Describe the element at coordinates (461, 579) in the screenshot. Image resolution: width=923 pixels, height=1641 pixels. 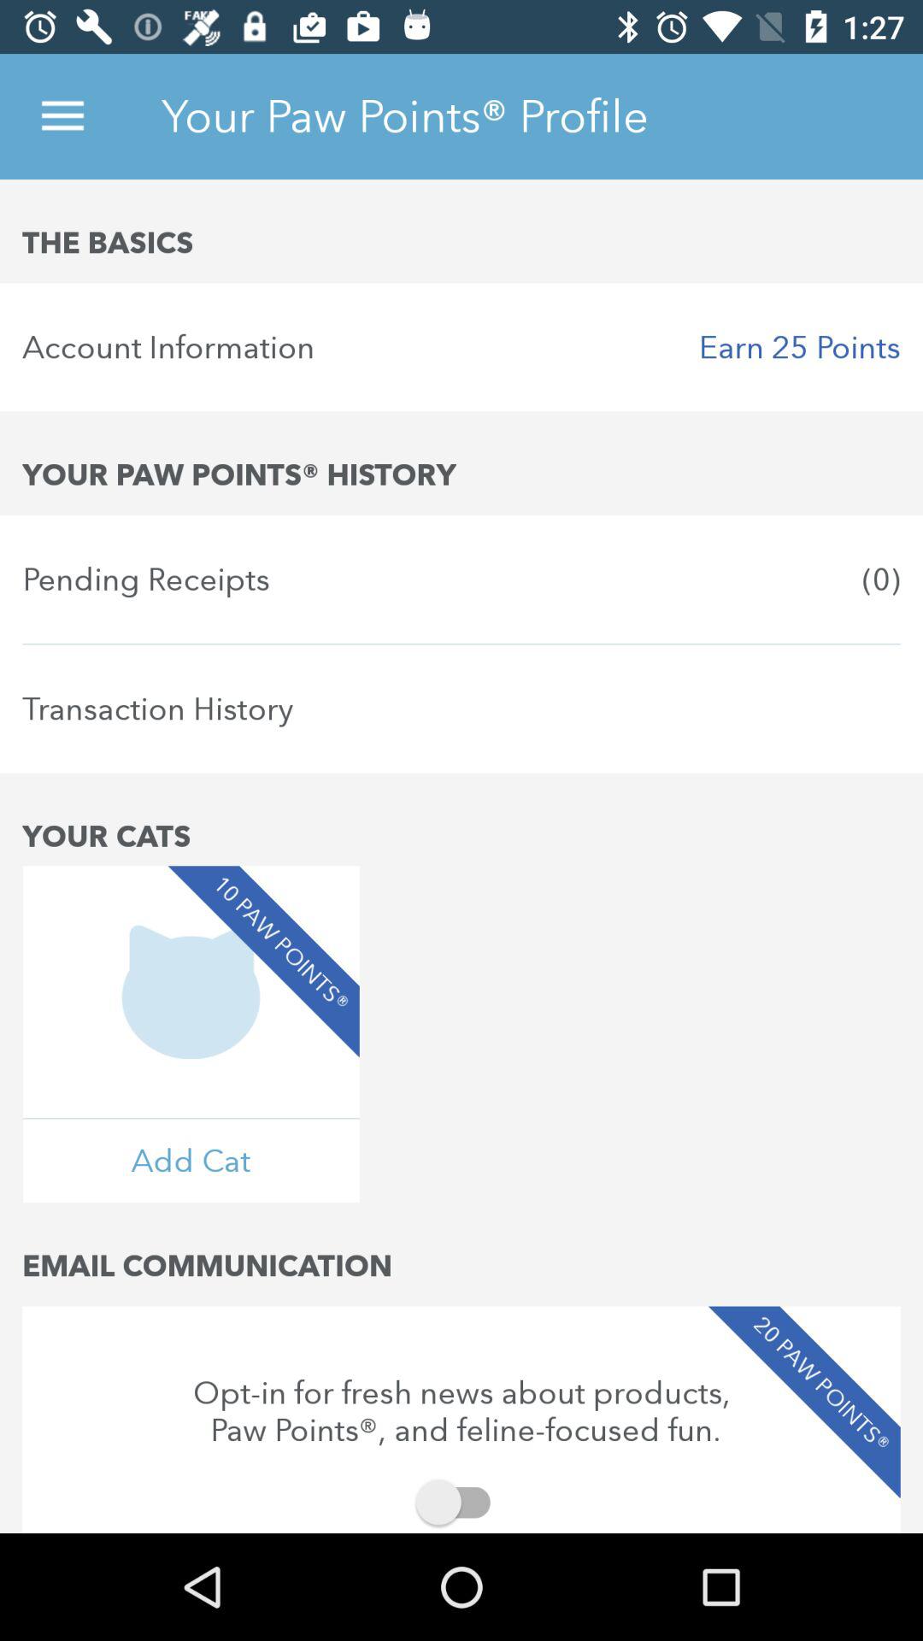
I see `tap pending receipts` at that location.